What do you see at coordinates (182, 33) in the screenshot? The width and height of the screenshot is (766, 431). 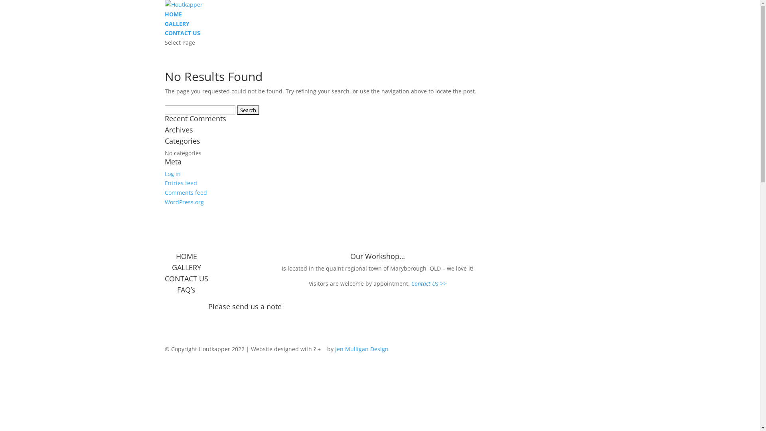 I see `CONTACT US` at bounding box center [182, 33].